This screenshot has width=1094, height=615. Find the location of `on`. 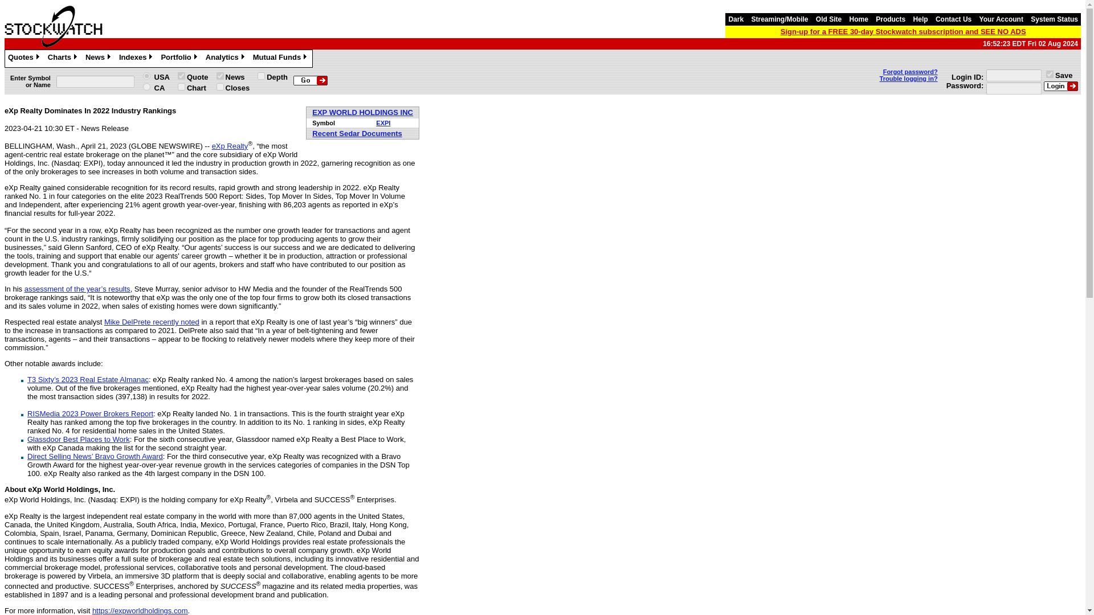

on is located at coordinates (181, 76).